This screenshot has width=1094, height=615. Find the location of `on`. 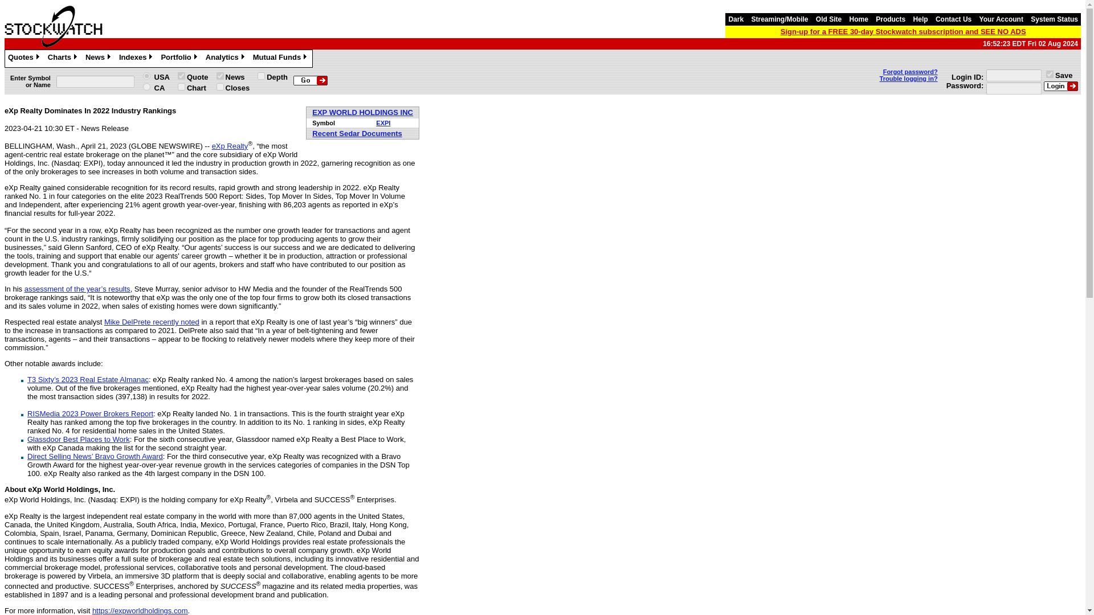

on is located at coordinates (181, 76).